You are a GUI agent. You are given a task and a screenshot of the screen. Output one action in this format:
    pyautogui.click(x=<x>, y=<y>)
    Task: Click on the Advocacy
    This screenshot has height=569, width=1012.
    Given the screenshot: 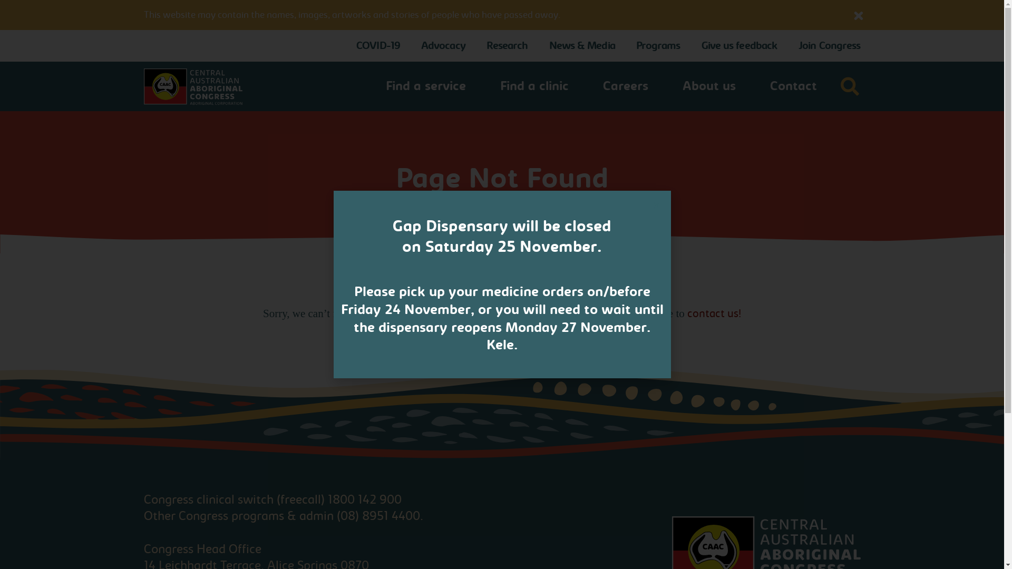 What is the action you would take?
    pyautogui.click(x=443, y=46)
    